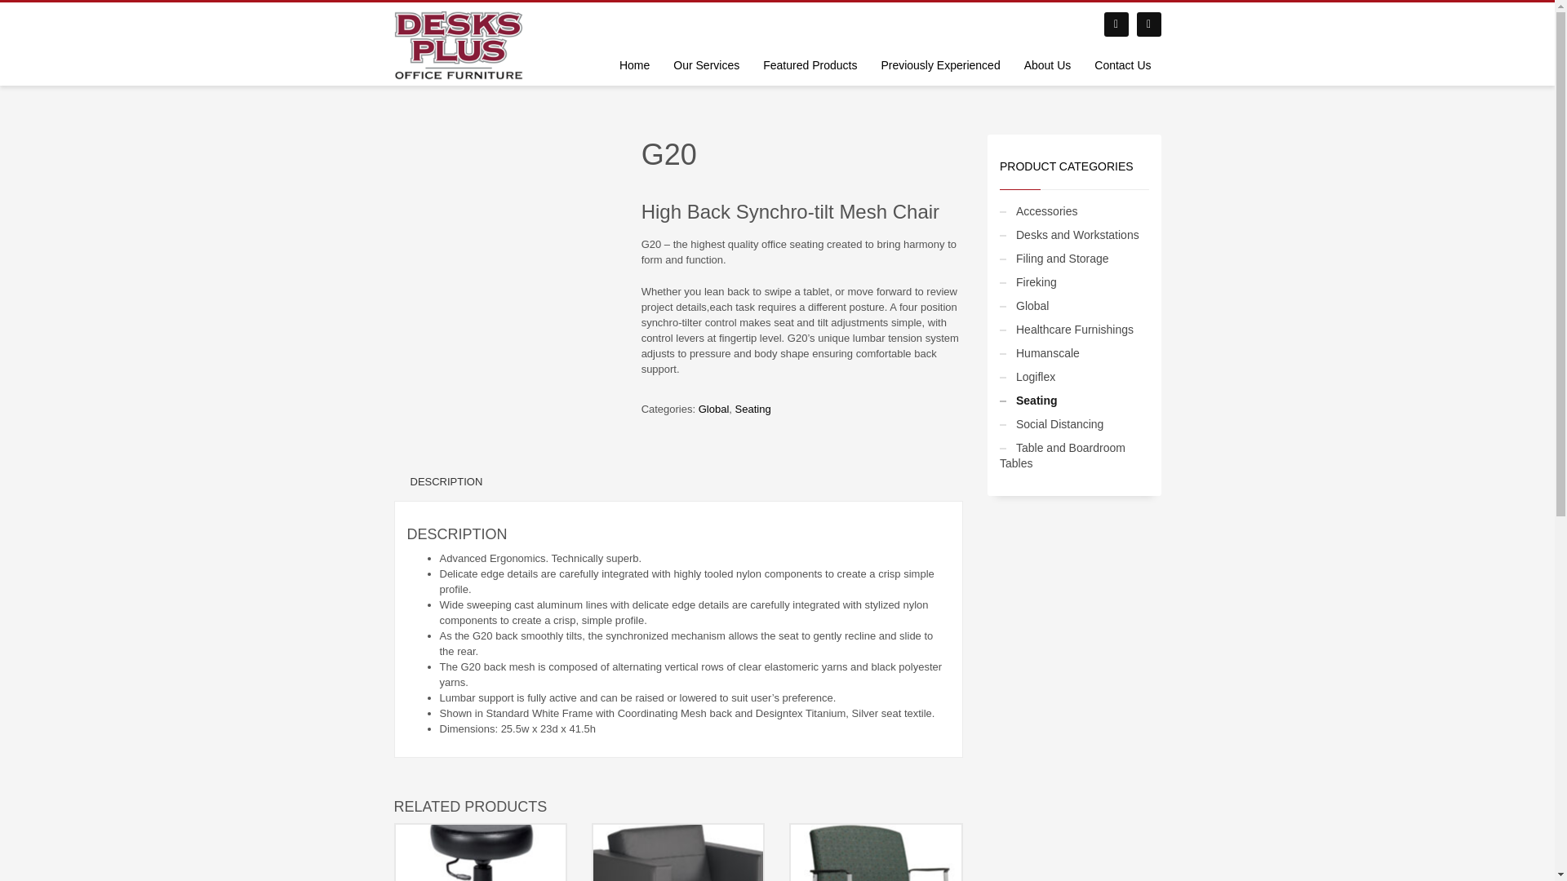 The image size is (1567, 881). What do you see at coordinates (1038, 210) in the screenshot?
I see `Accessories` at bounding box center [1038, 210].